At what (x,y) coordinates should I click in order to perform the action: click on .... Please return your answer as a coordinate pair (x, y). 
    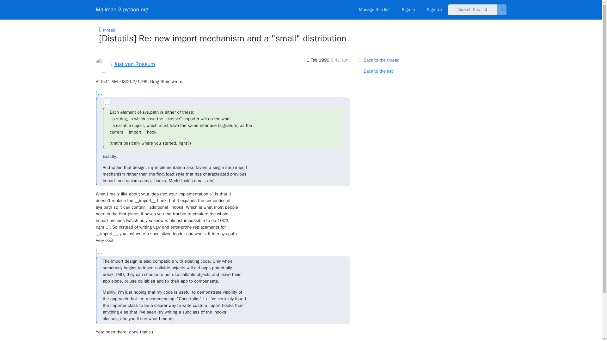
    Looking at the image, I should click on (99, 252).